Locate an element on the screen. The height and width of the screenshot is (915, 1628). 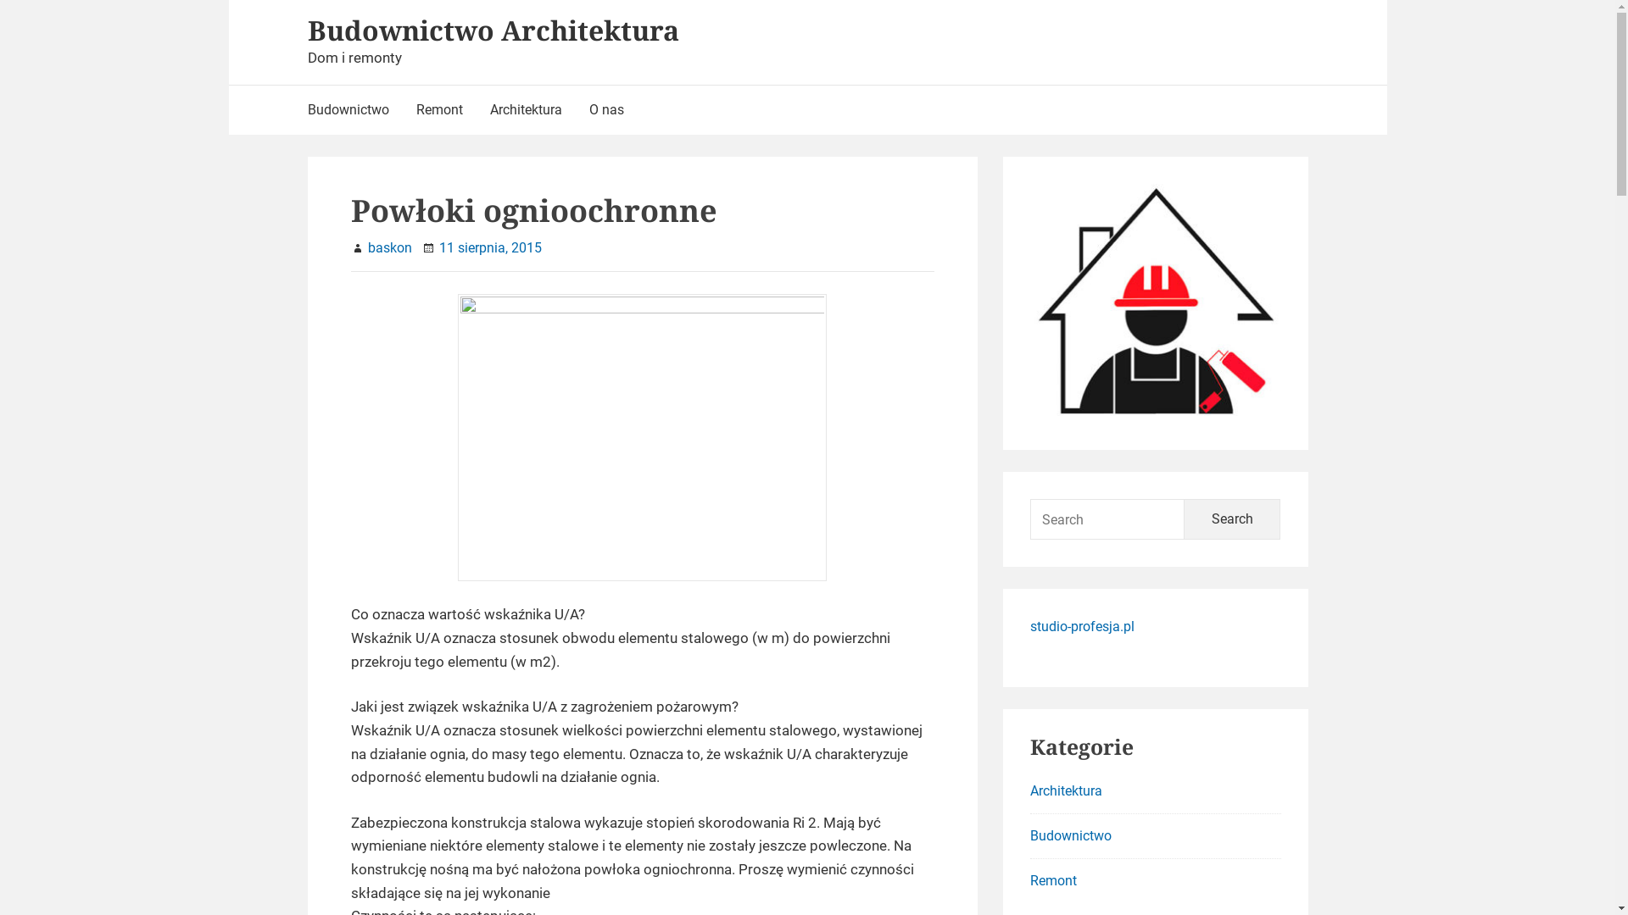
Remont is located at coordinates (1053, 881).